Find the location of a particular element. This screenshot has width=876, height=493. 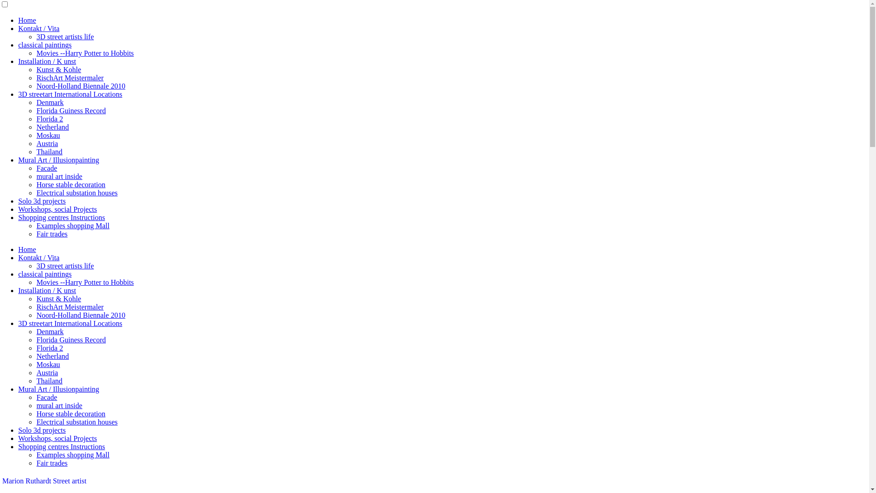

Workshops, social Projects is located at coordinates (57, 209).